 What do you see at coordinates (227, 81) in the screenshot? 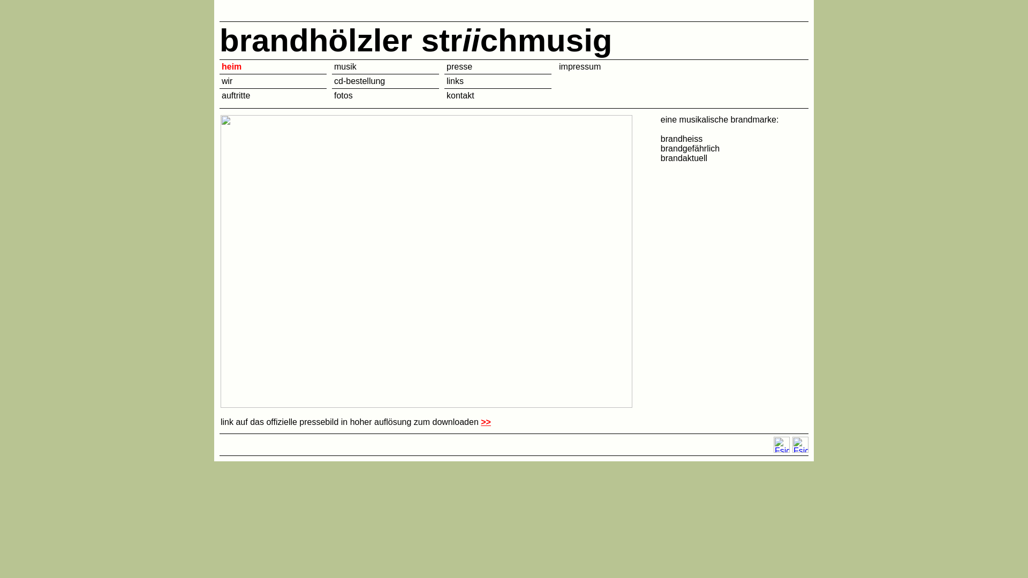
I see `wir` at bounding box center [227, 81].